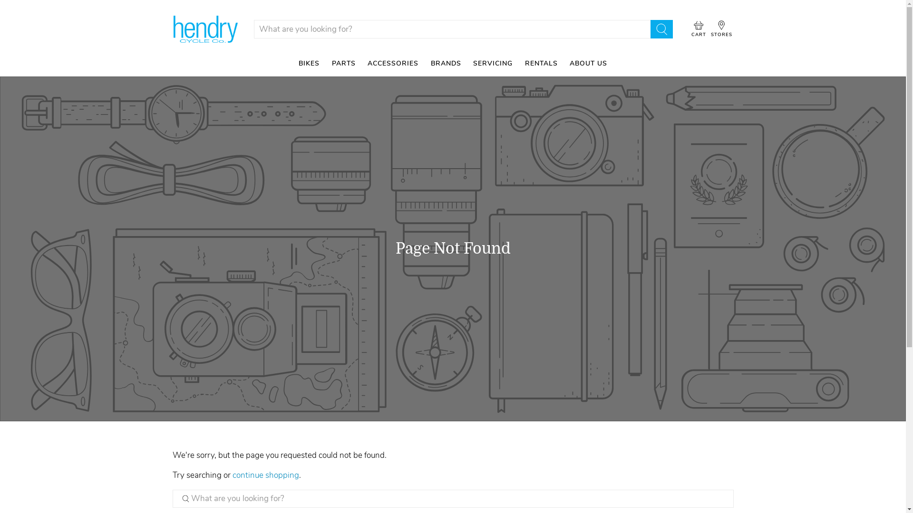 Image resolution: width=913 pixels, height=513 pixels. I want to click on BIKES, so click(309, 64).